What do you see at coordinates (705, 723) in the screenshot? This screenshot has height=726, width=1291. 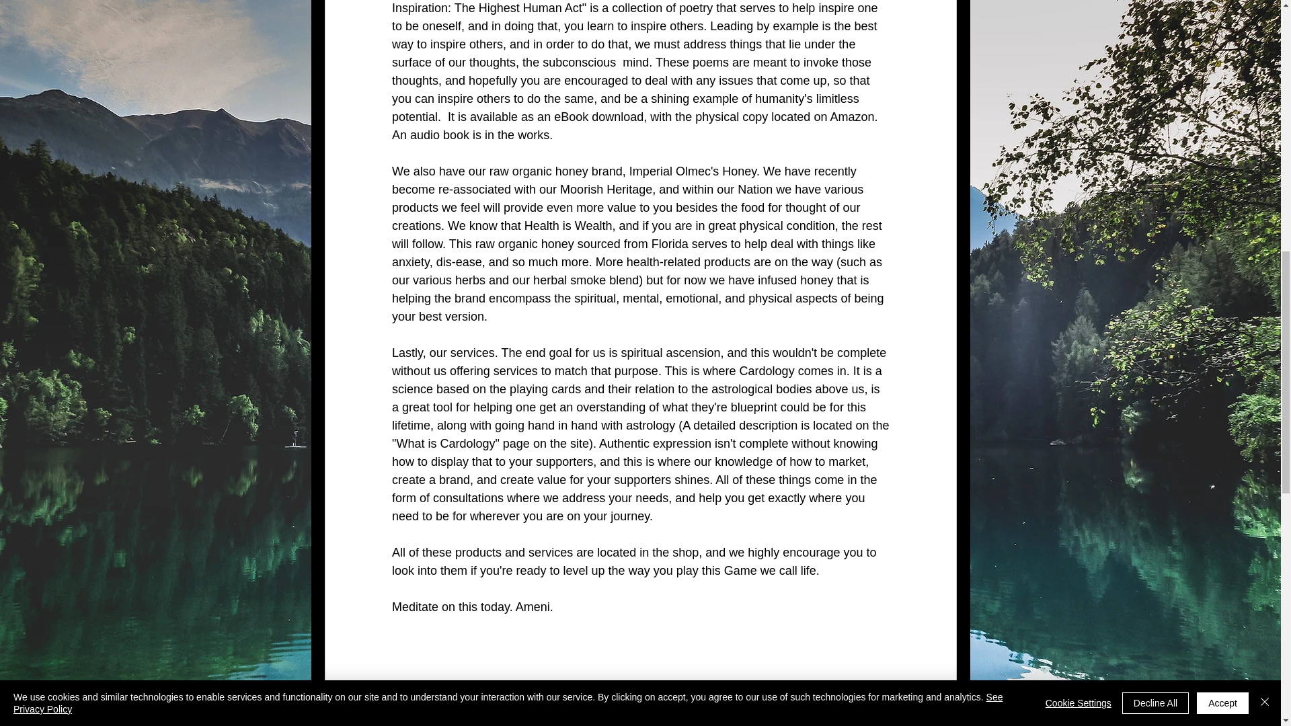 I see `Self-Mastery` at bounding box center [705, 723].